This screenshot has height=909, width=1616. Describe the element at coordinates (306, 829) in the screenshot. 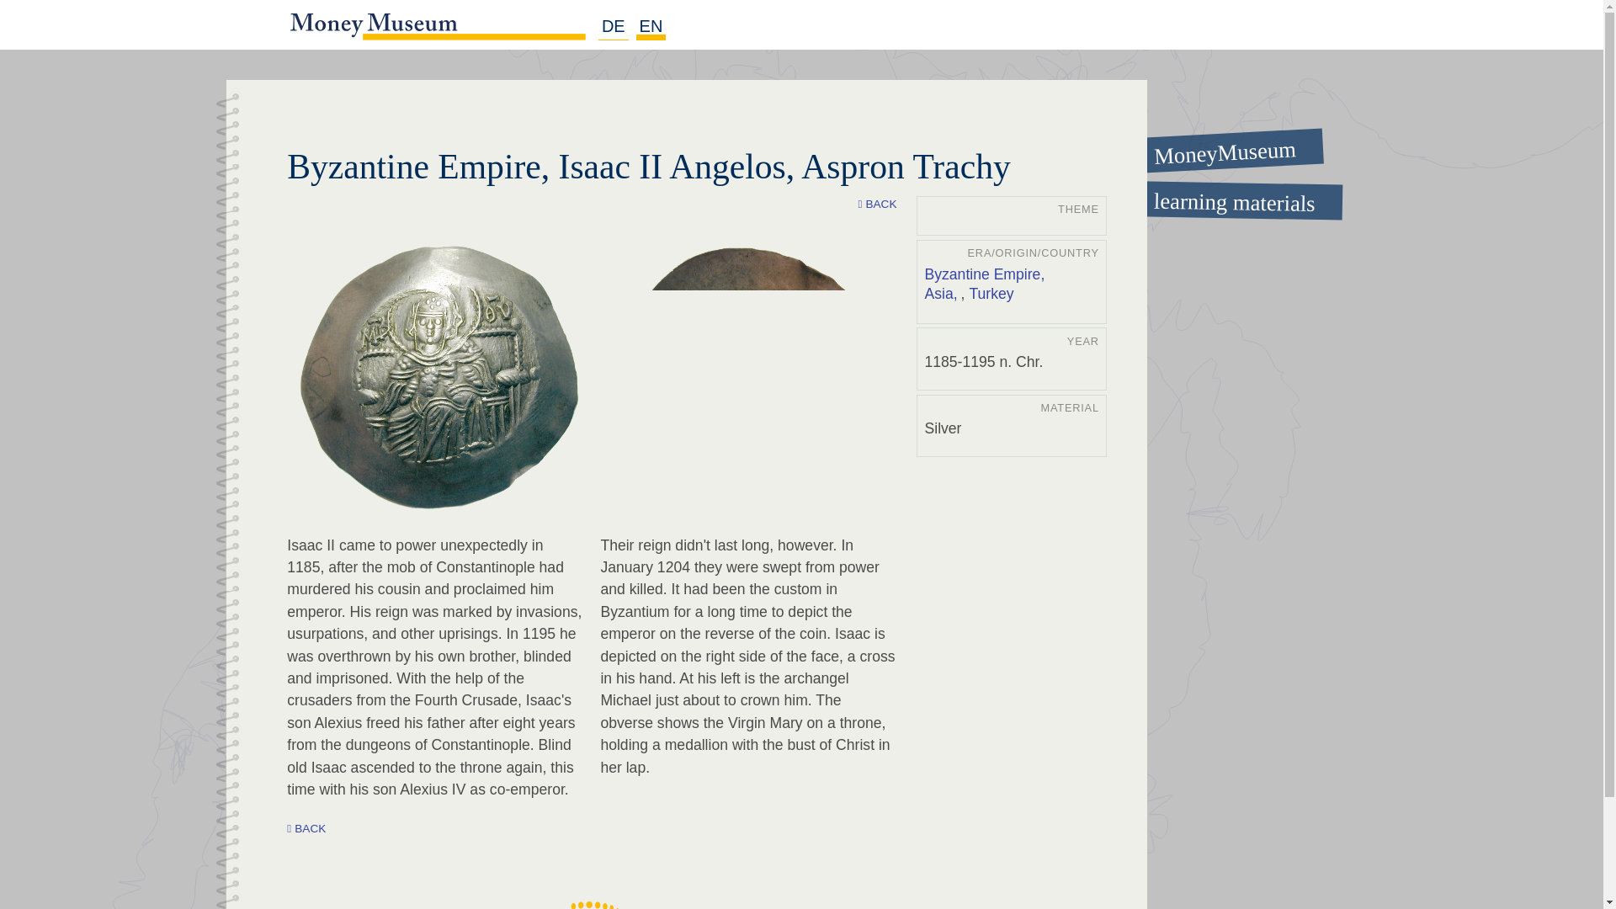

I see `BACK` at that location.